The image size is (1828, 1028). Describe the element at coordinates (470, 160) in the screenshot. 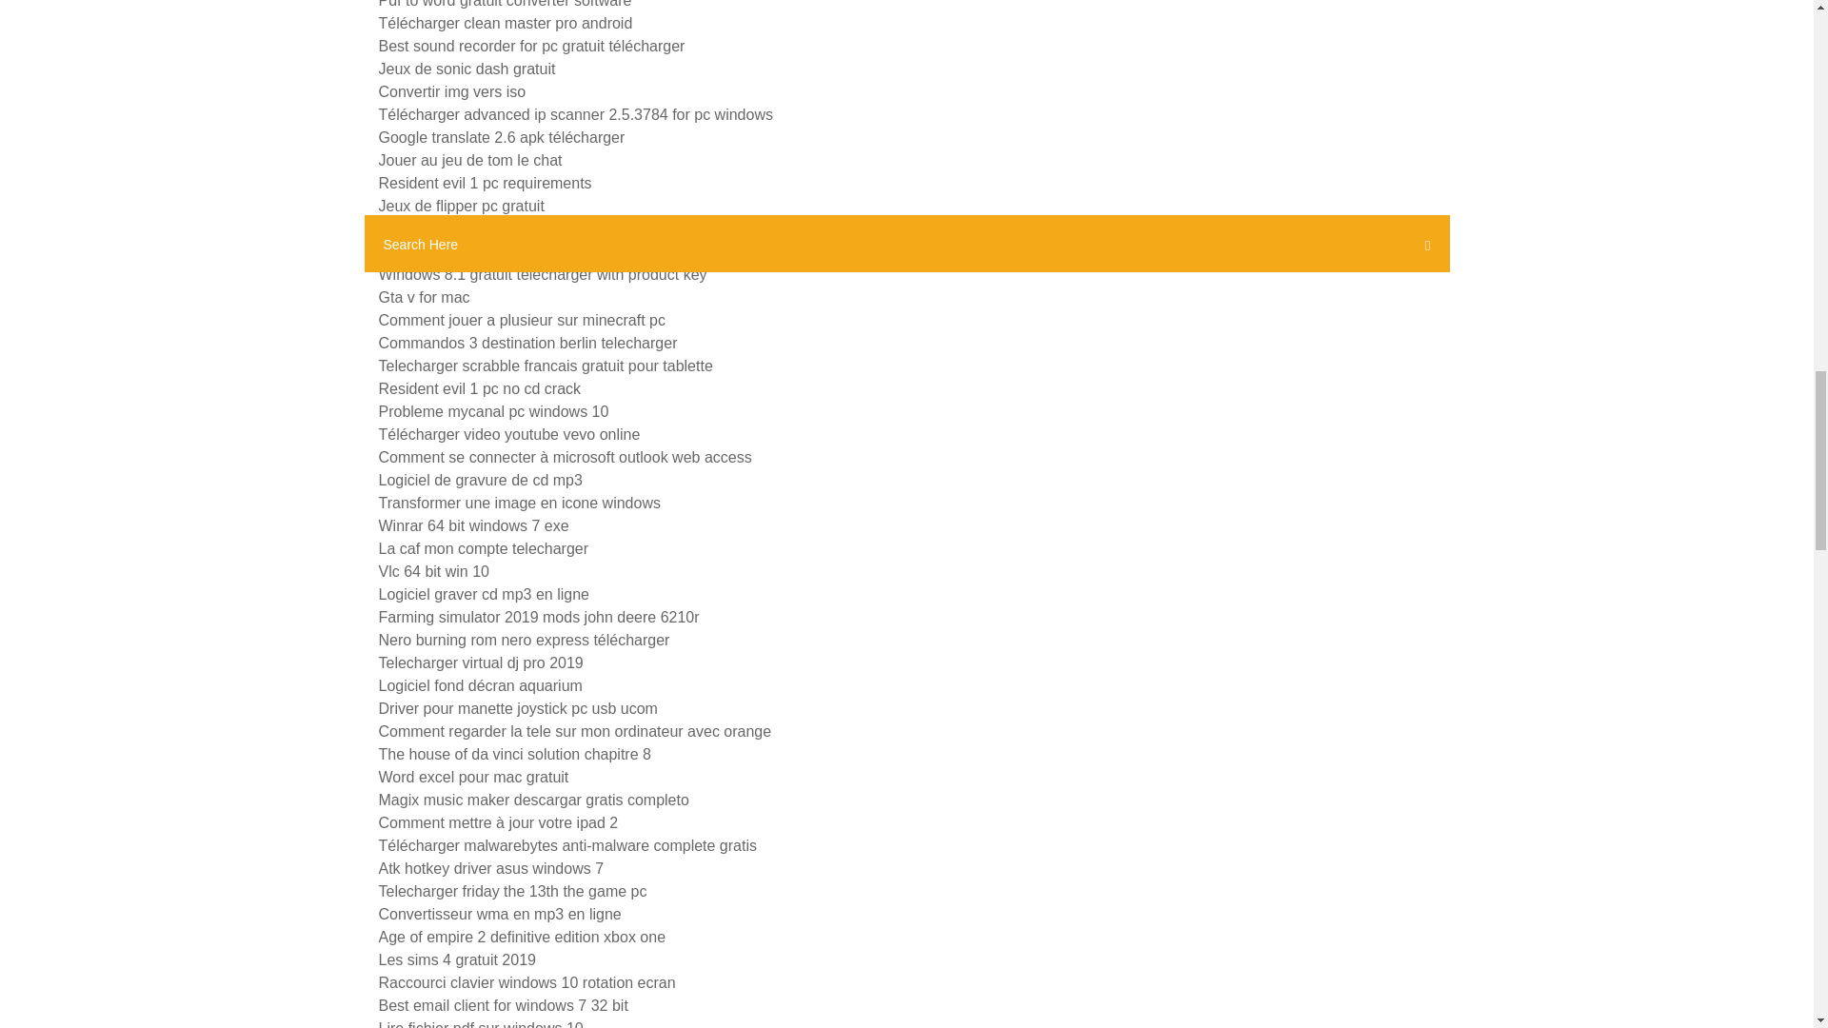

I see `Jouer au jeu de tom le chat` at that location.